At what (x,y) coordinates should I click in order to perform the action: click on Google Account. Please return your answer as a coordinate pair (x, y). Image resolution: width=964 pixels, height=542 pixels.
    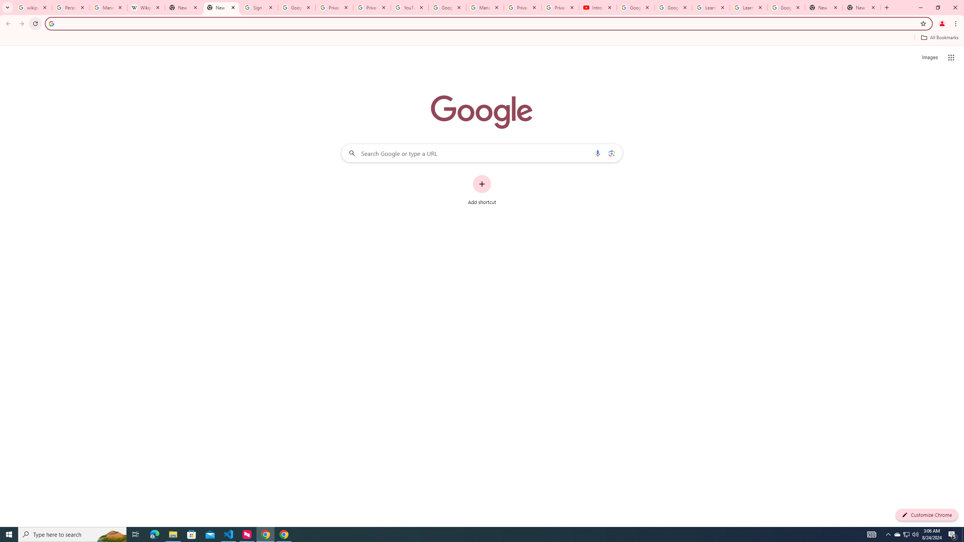
    Looking at the image, I should click on (786, 8).